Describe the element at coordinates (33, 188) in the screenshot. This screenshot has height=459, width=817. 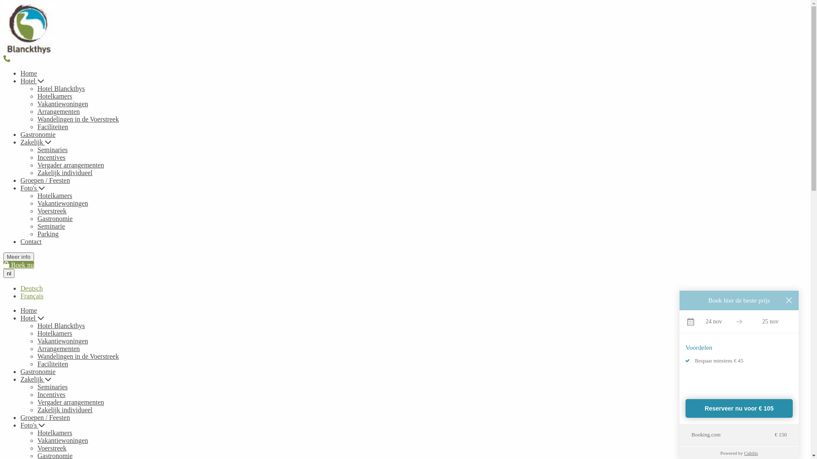
I see `Foto's` at that location.